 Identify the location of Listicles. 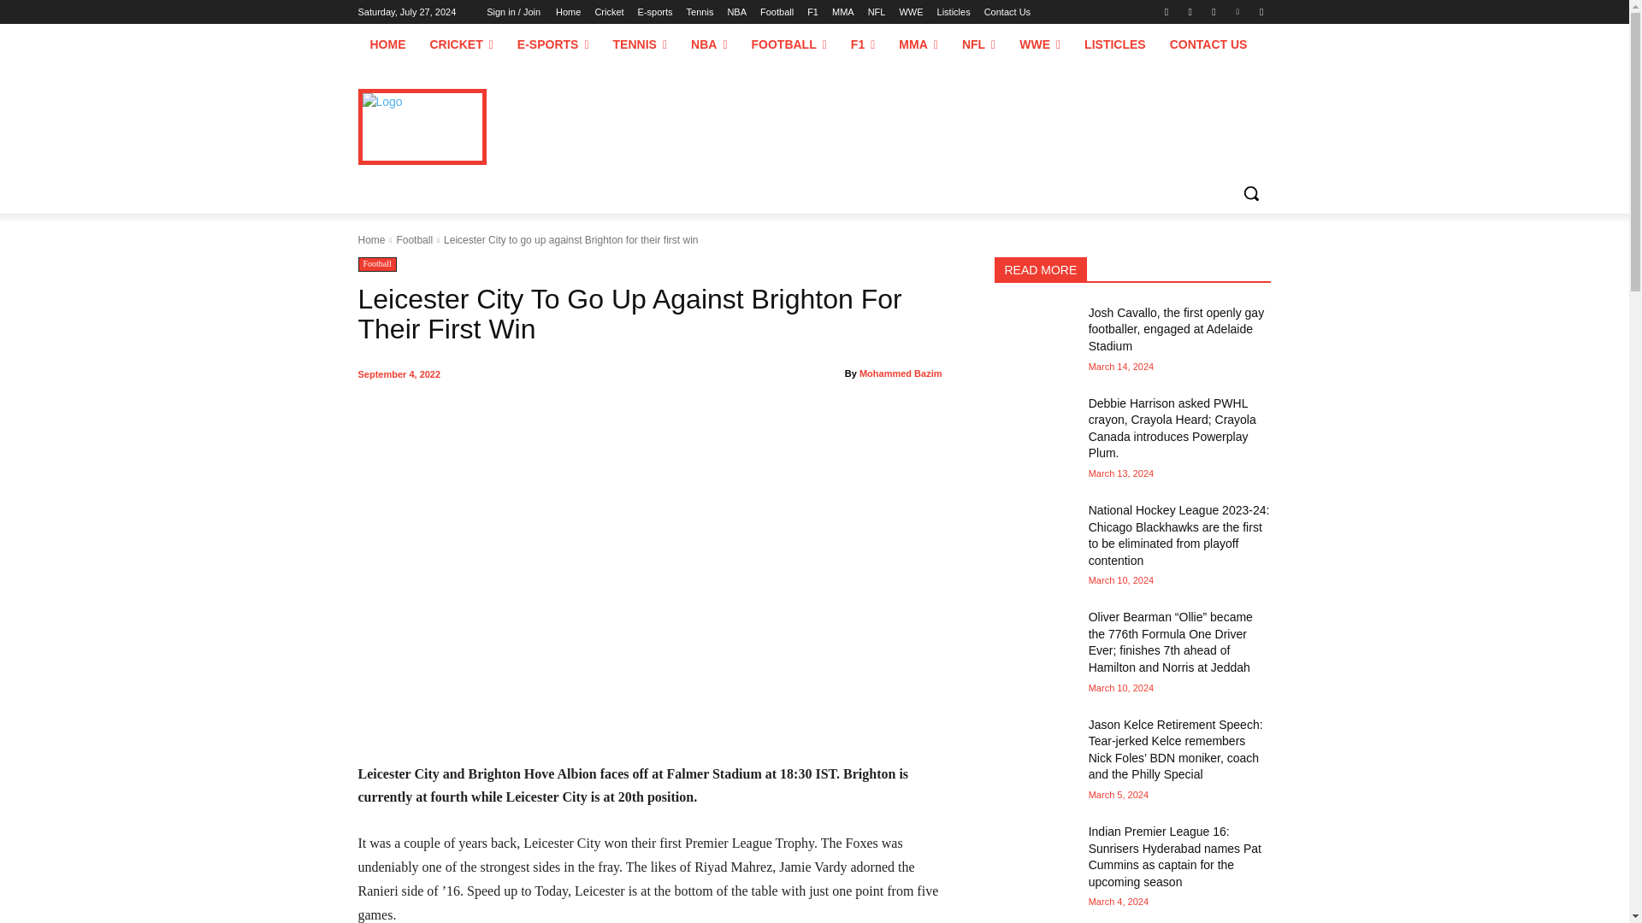
(954, 12).